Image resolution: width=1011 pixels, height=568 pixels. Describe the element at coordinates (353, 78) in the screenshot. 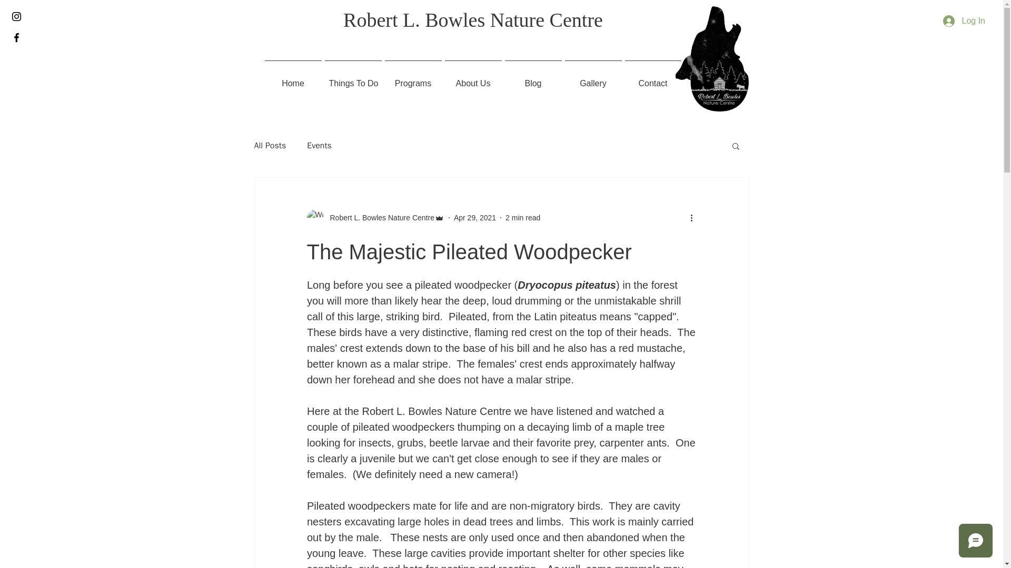

I see `Things To Do` at that location.